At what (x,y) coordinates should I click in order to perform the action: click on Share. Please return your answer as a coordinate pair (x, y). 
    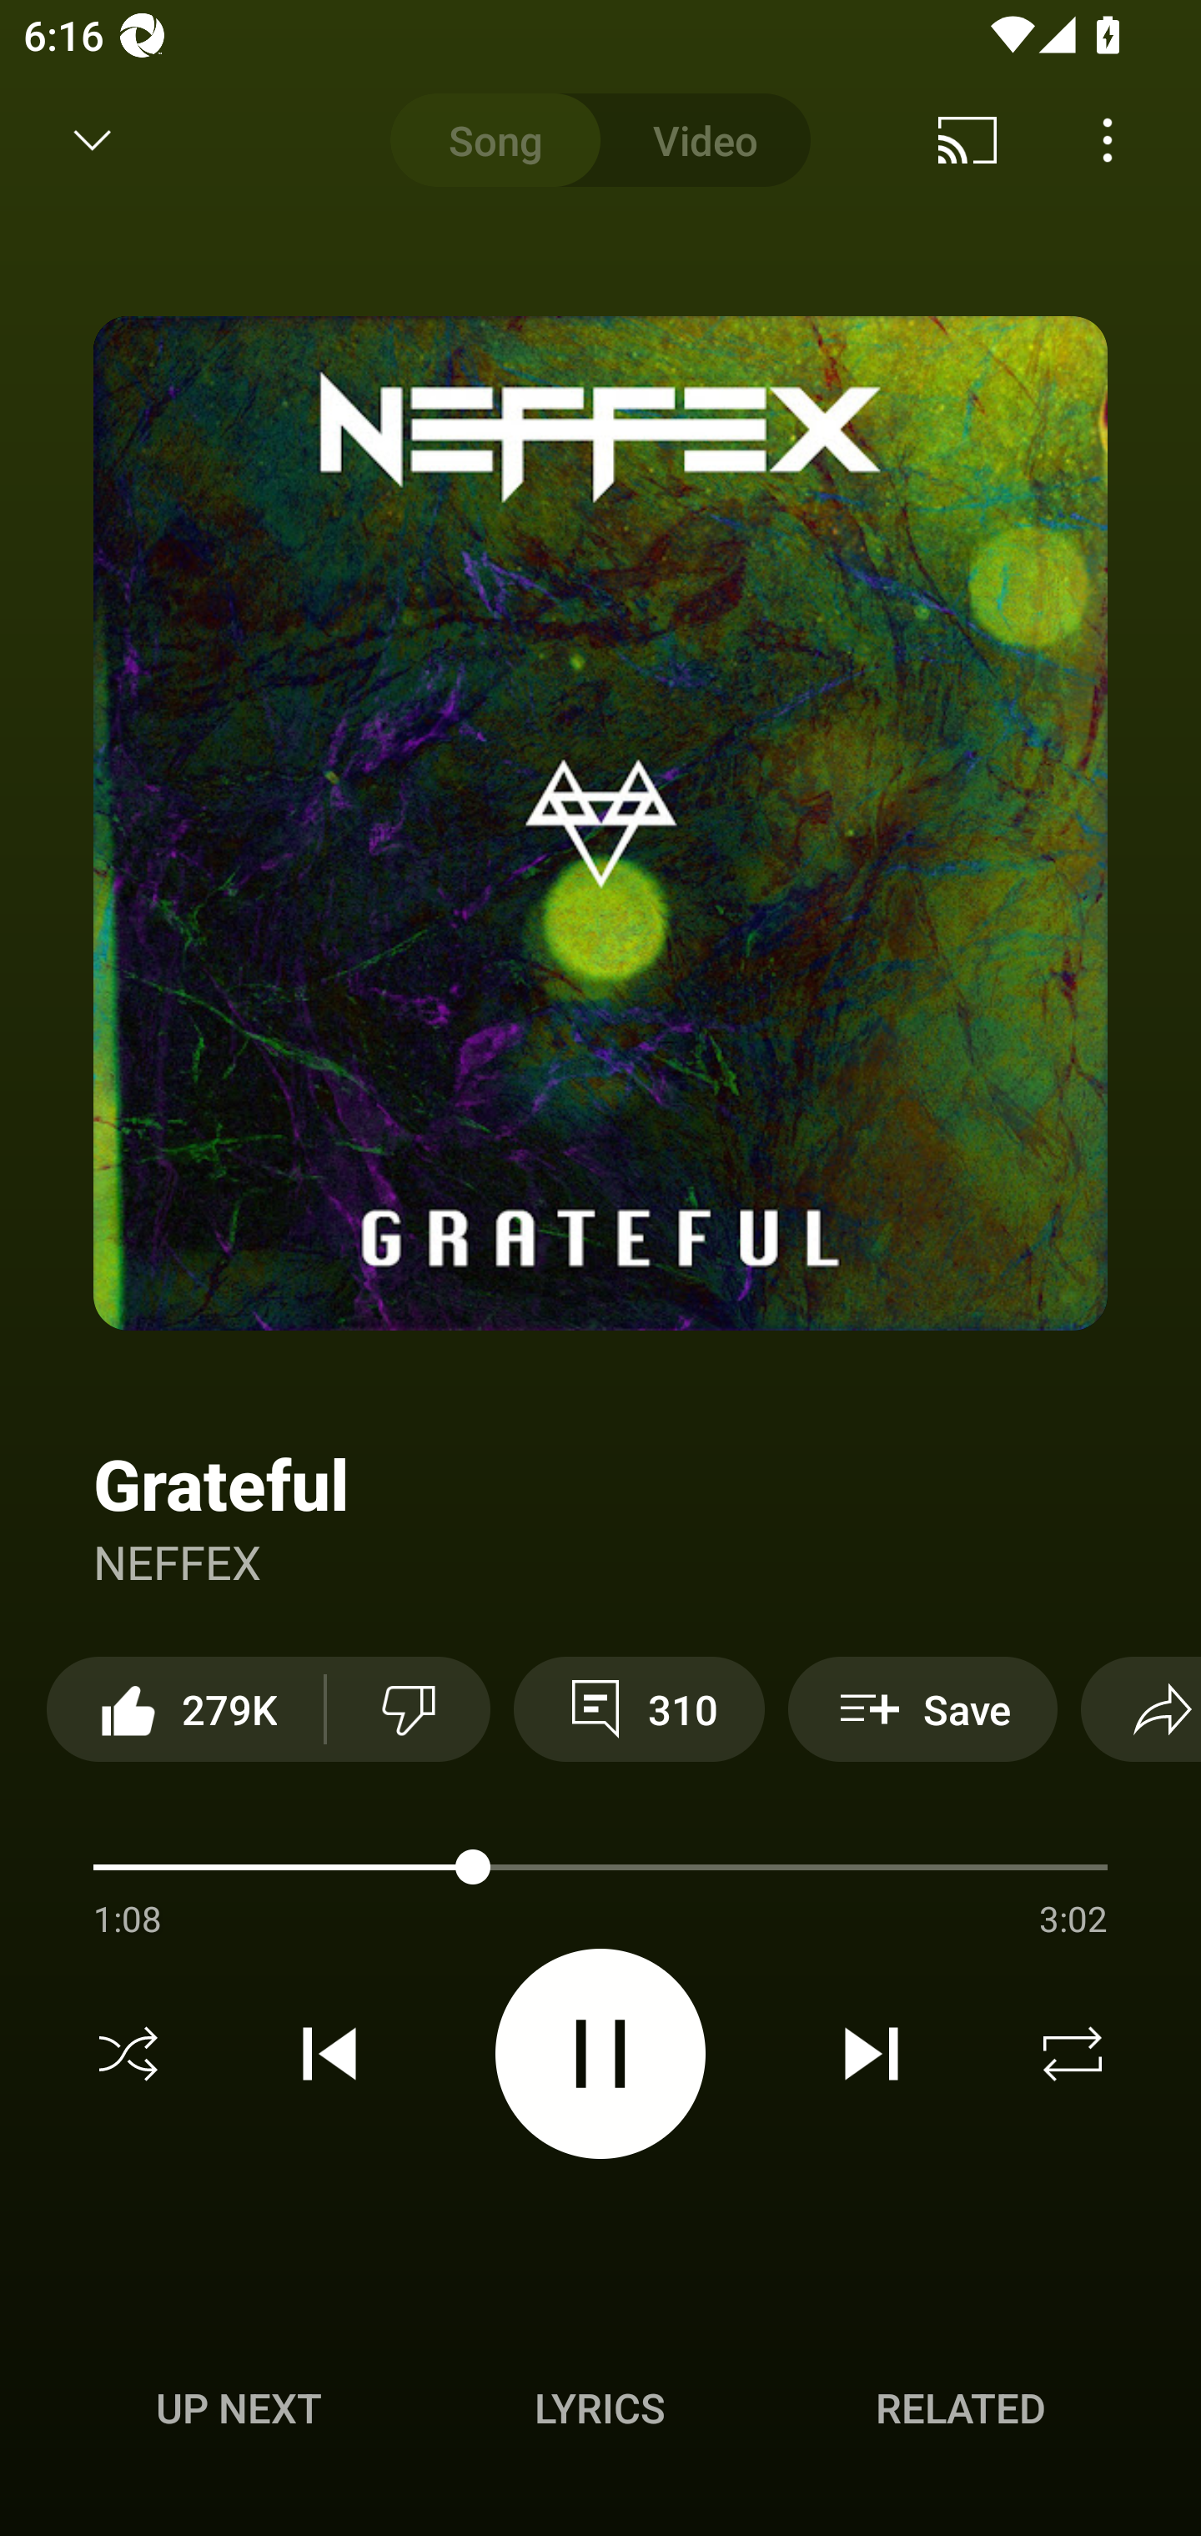
    Looking at the image, I should click on (1141, 1708).